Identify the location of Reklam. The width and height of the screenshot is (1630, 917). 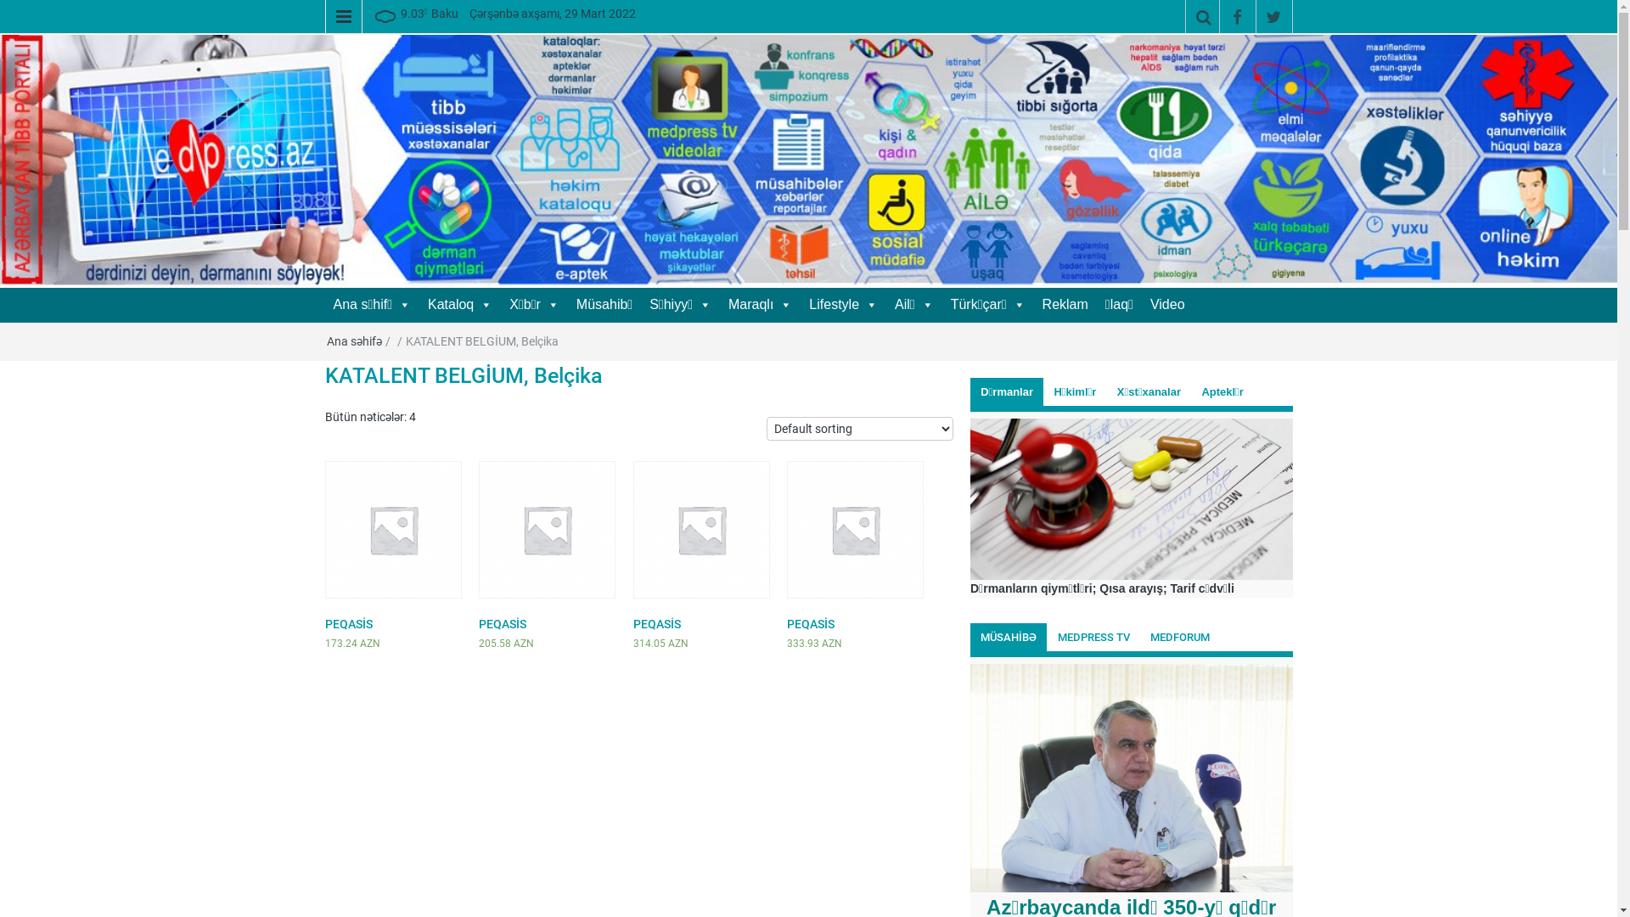
(1065, 305).